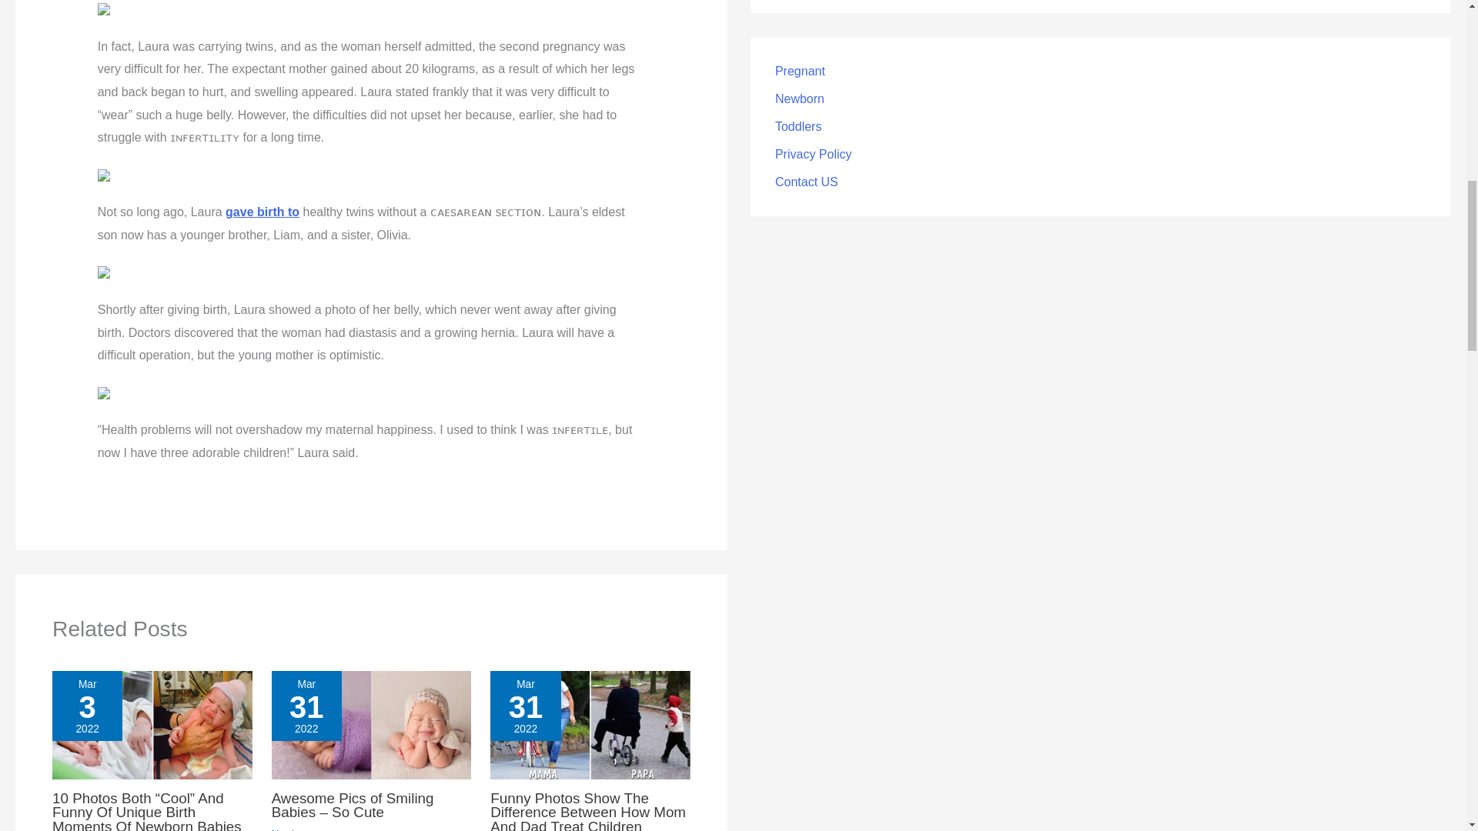 This screenshot has width=1478, height=831. What do you see at coordinates (292, 829) in the screenshot?
I see `Newborn` at bounding box center [292, 829].